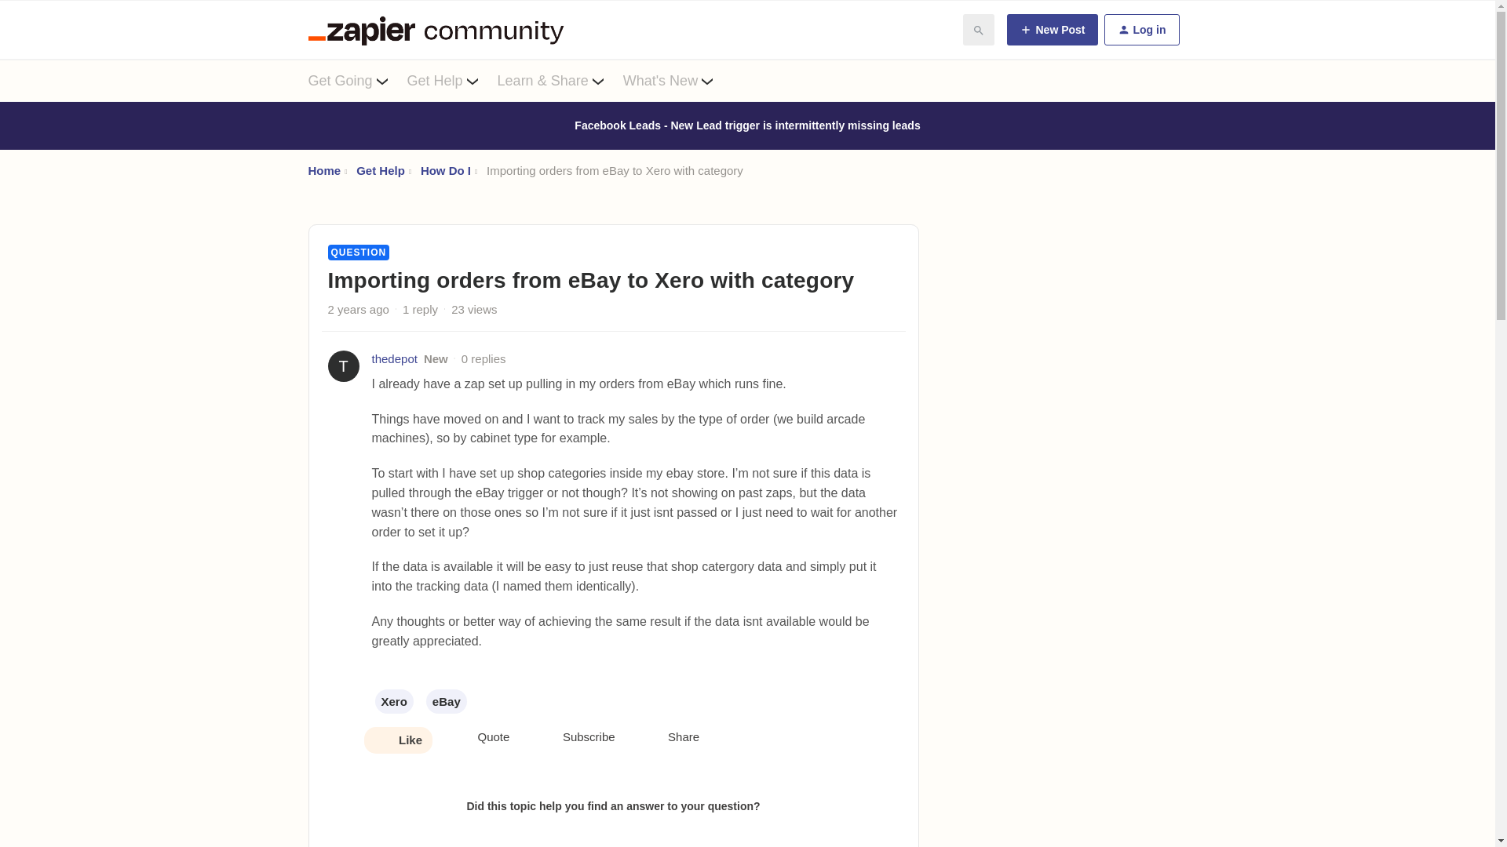 This screenshot has width=1507, height=847. Describe the element at coordinates (356, 80) in the screenshot. I see `Get Going` at that location.